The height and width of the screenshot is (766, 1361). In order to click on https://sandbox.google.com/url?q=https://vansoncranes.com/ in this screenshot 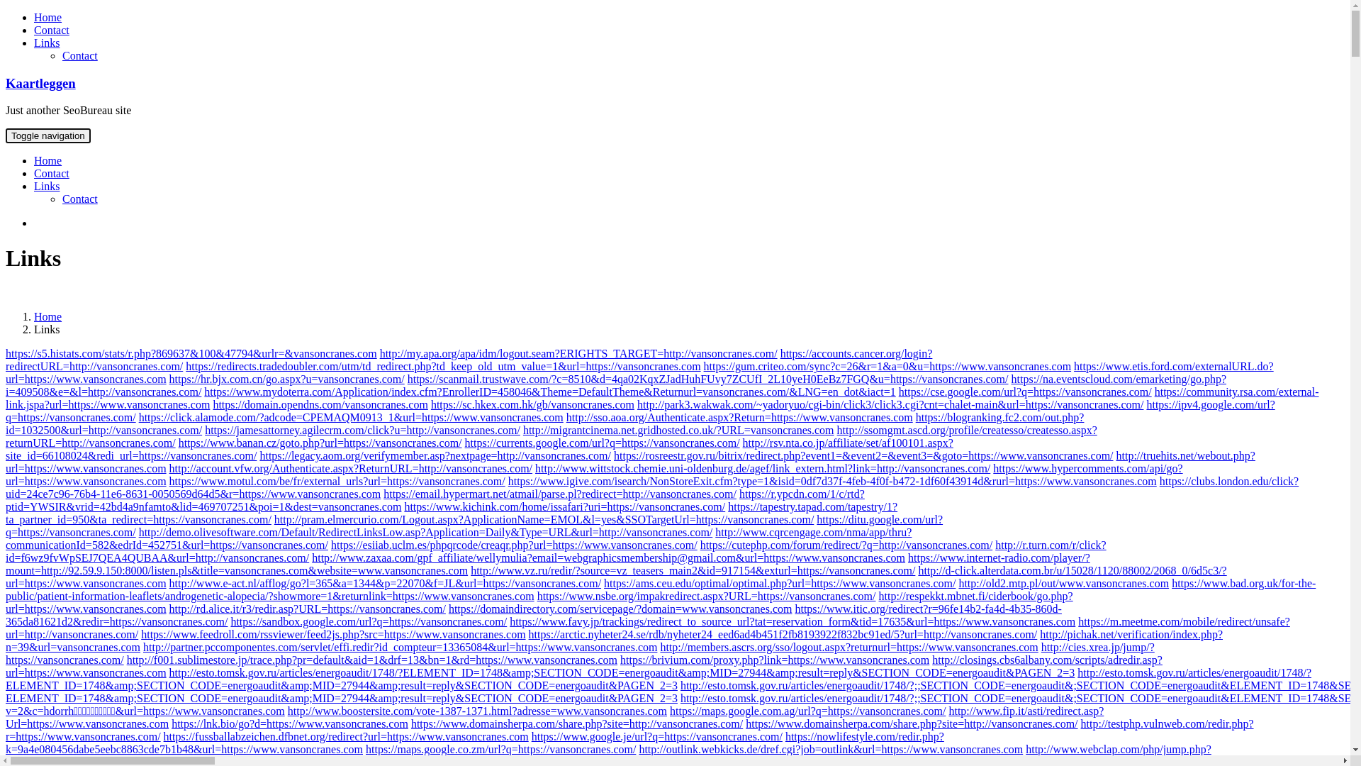, I will do `click(369, 621)`.